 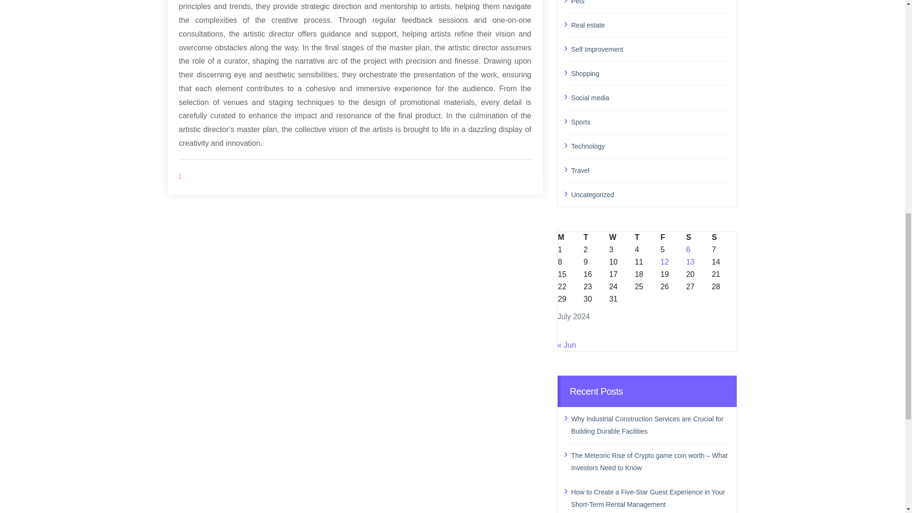 What do you see at coordinates (698, 237) in the screenshot?
I see `Saturday` at bounding box center [698, 237].